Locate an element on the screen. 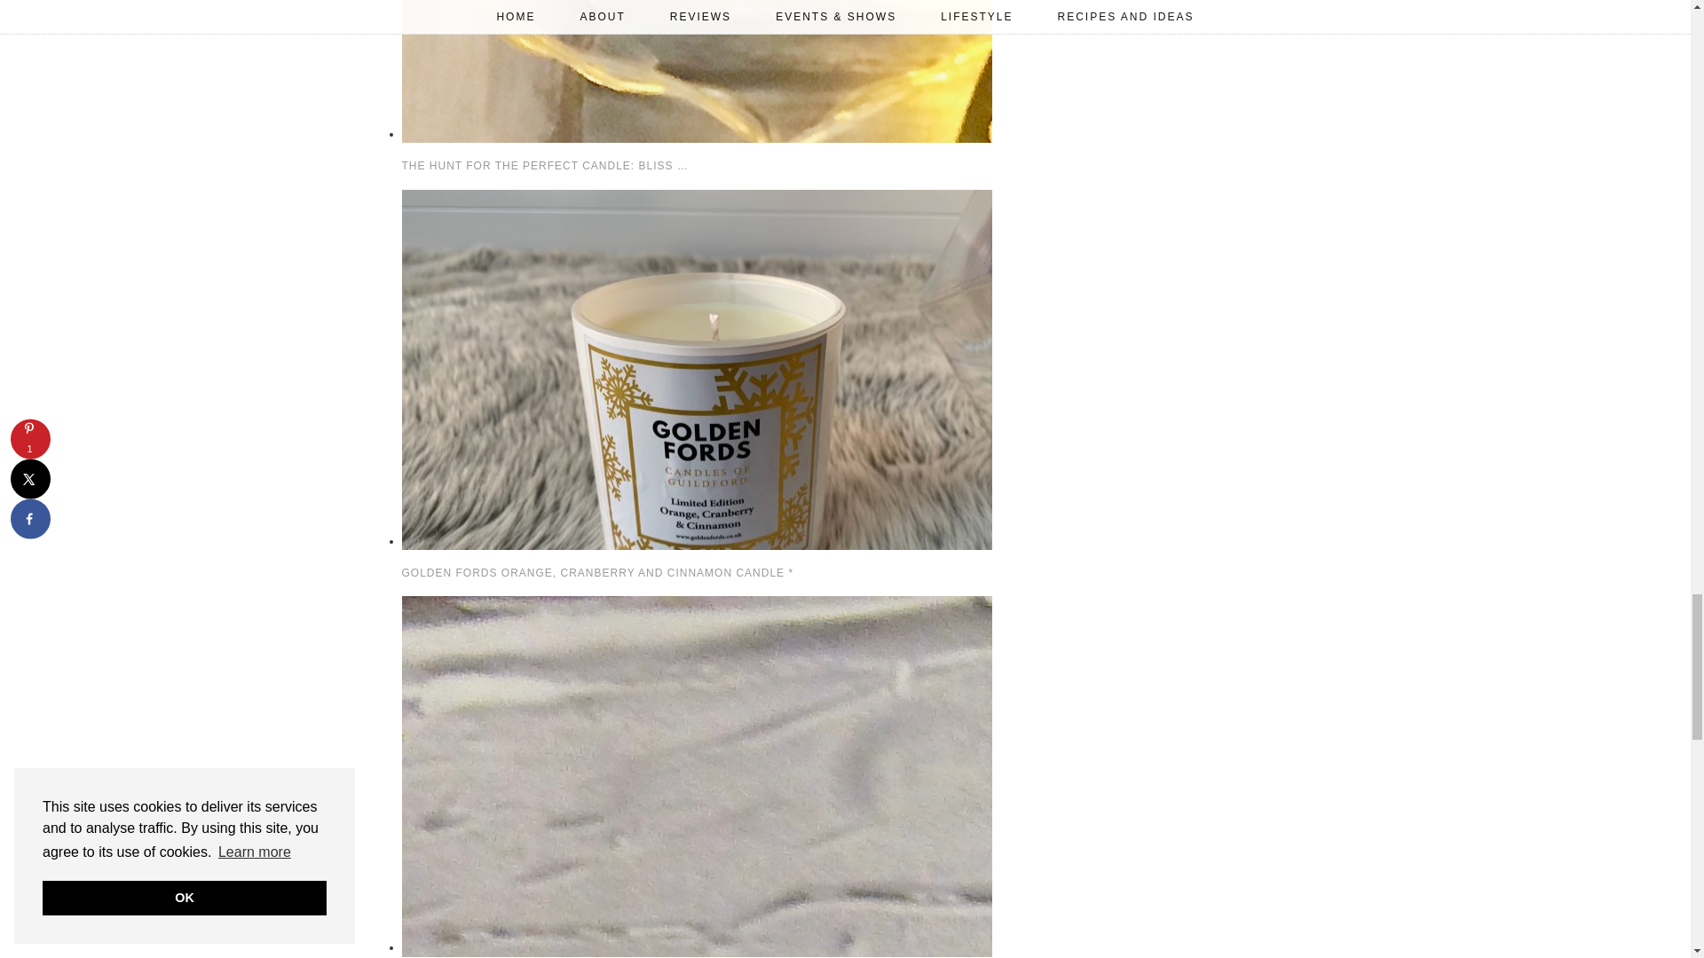 This screenshot has width=1704, height=958. The Hunt for the Perfect Candle: Bliss and Bling Candles is located at coordinates (667, 133).